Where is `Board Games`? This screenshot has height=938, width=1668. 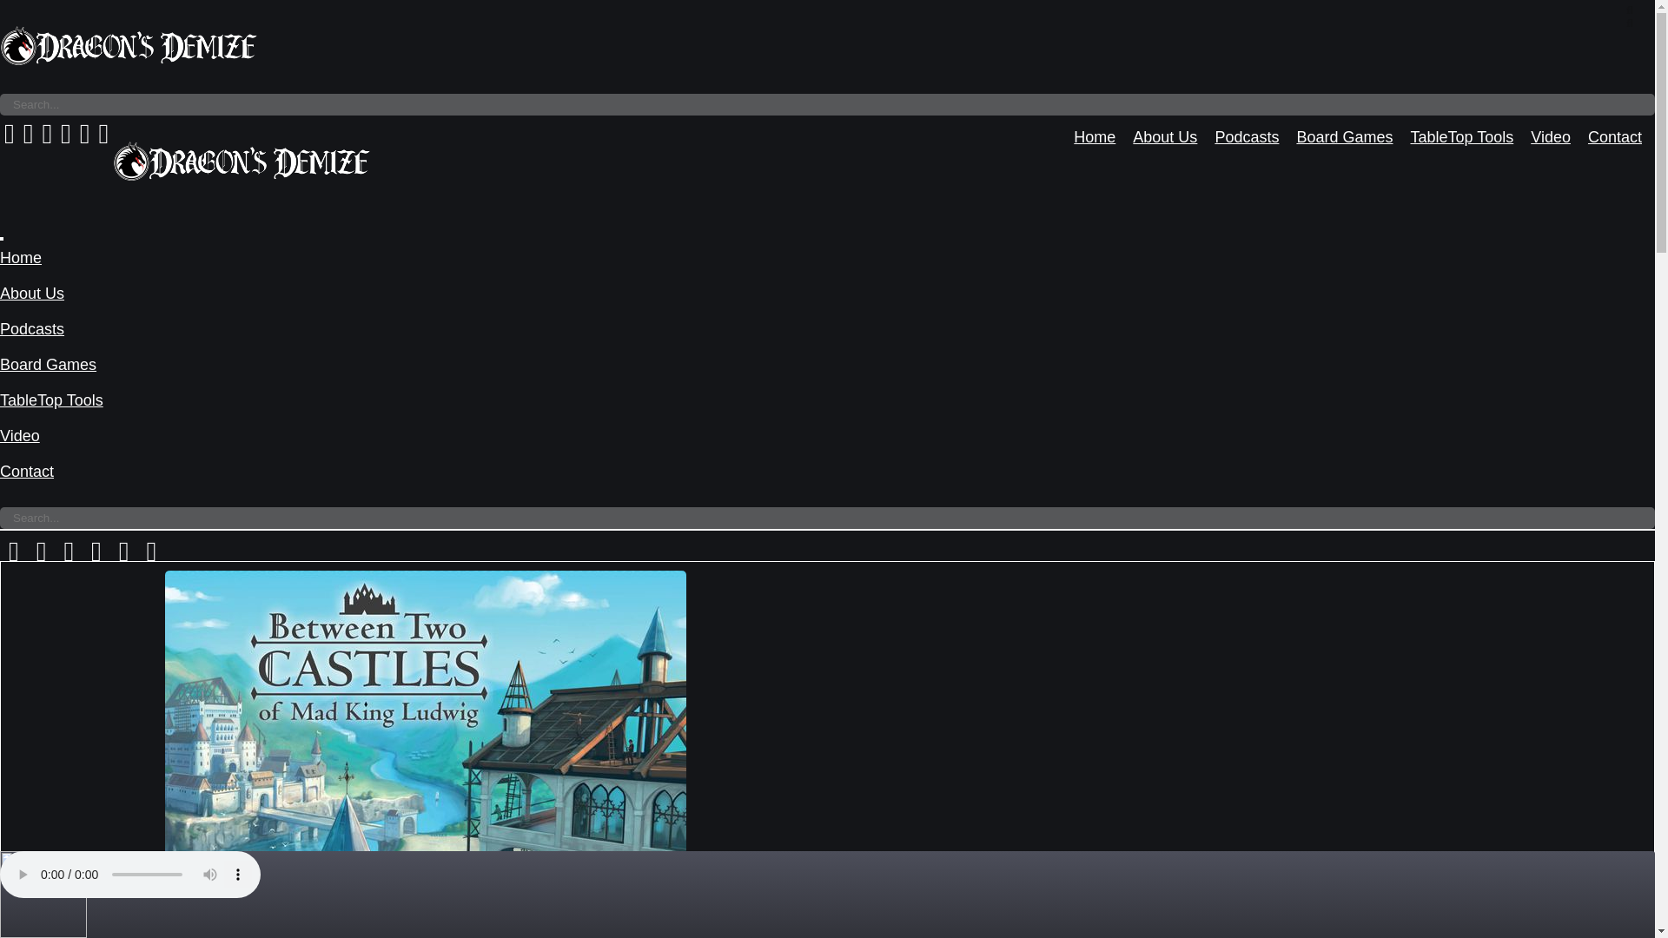
Board Games is located at coordinates (1344, 137).